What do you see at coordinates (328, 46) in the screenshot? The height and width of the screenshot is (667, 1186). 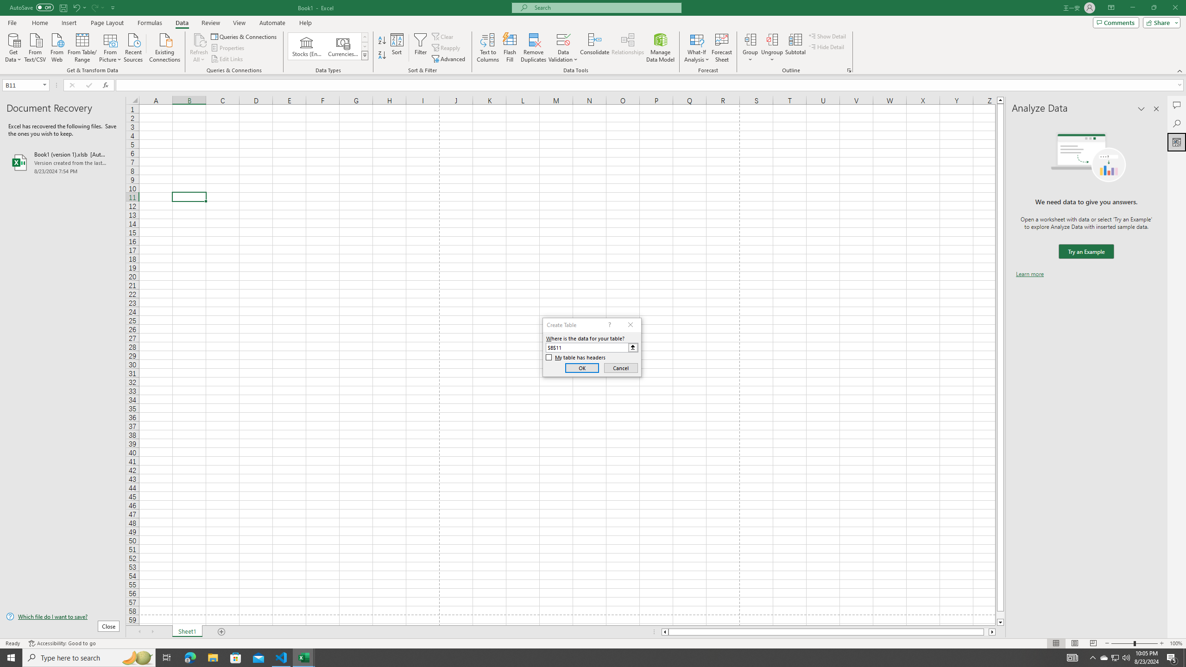 I see `AutomationID: ConvertToLinkedEntity` at bounding box center [328, 46].